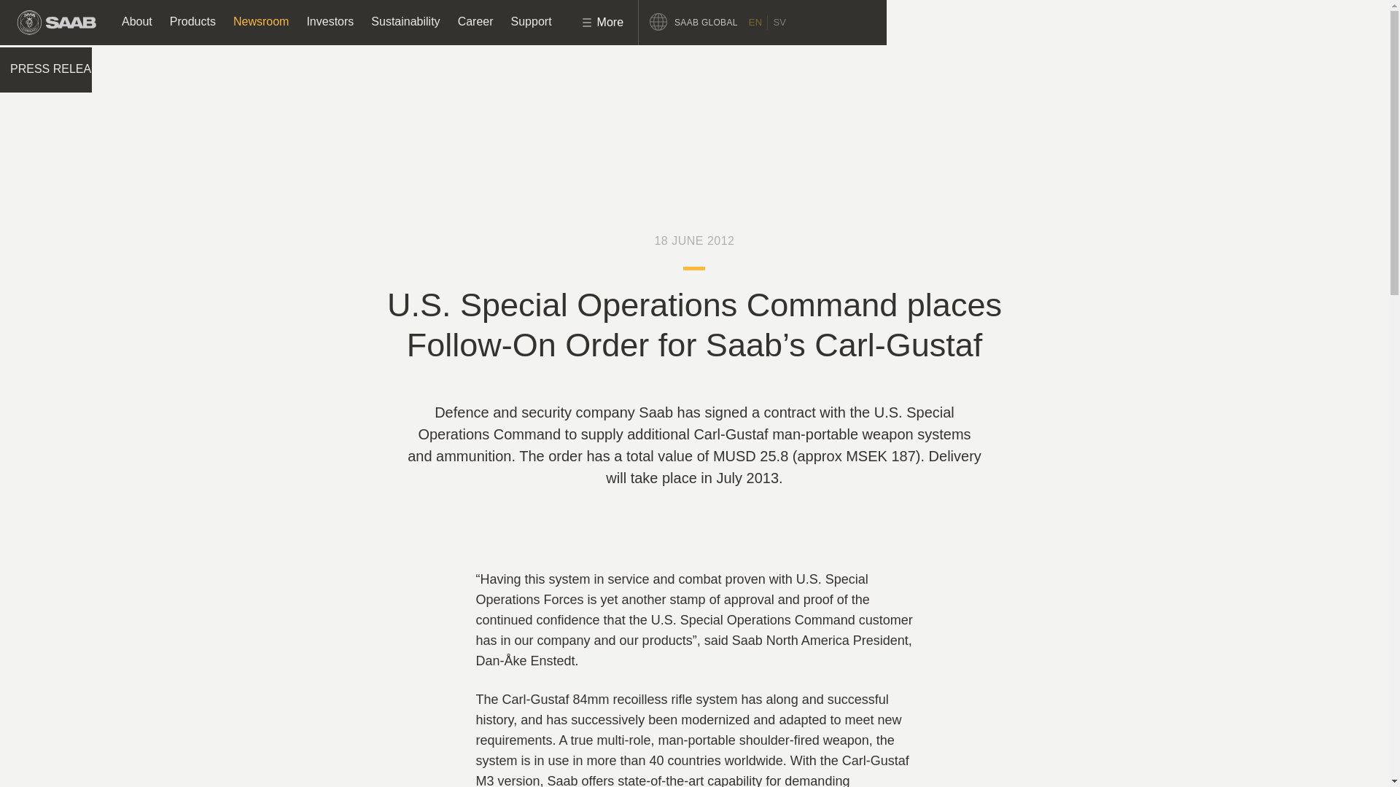 Image resolution: width=1400 pixels, height=787 pixels. What do you see at coordinates (192, 22) in the screenshot?
I see `Products` at bounding box center [192, 22].